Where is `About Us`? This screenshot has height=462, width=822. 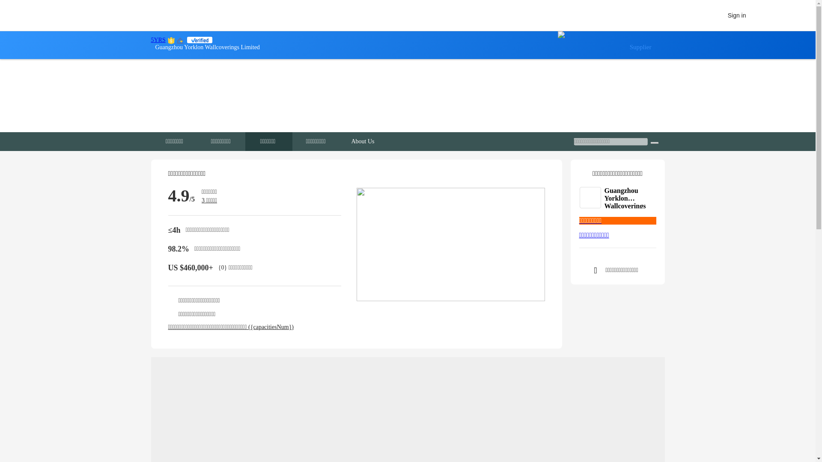 About Us is located at coordinates (363, 141).